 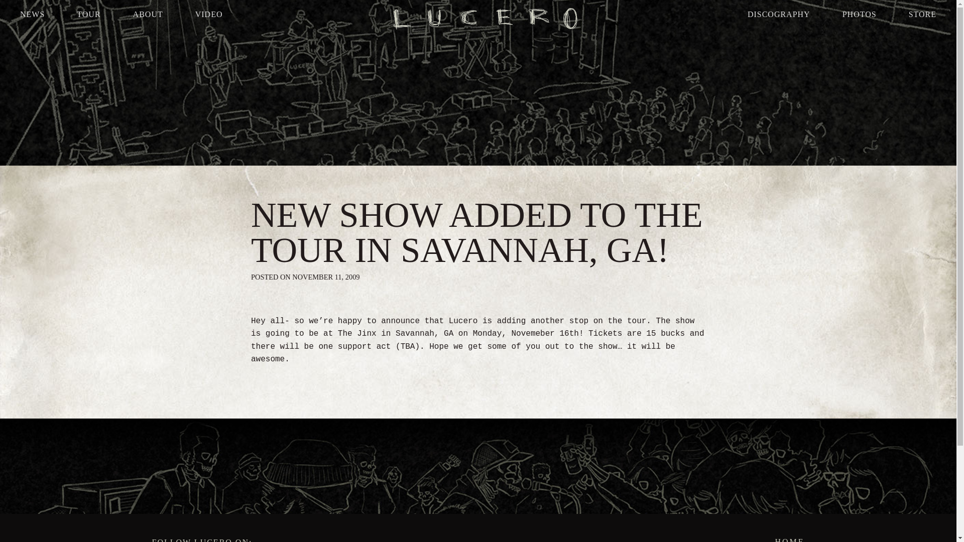 I want to click on VIDEO, so click(x=209, y=14).